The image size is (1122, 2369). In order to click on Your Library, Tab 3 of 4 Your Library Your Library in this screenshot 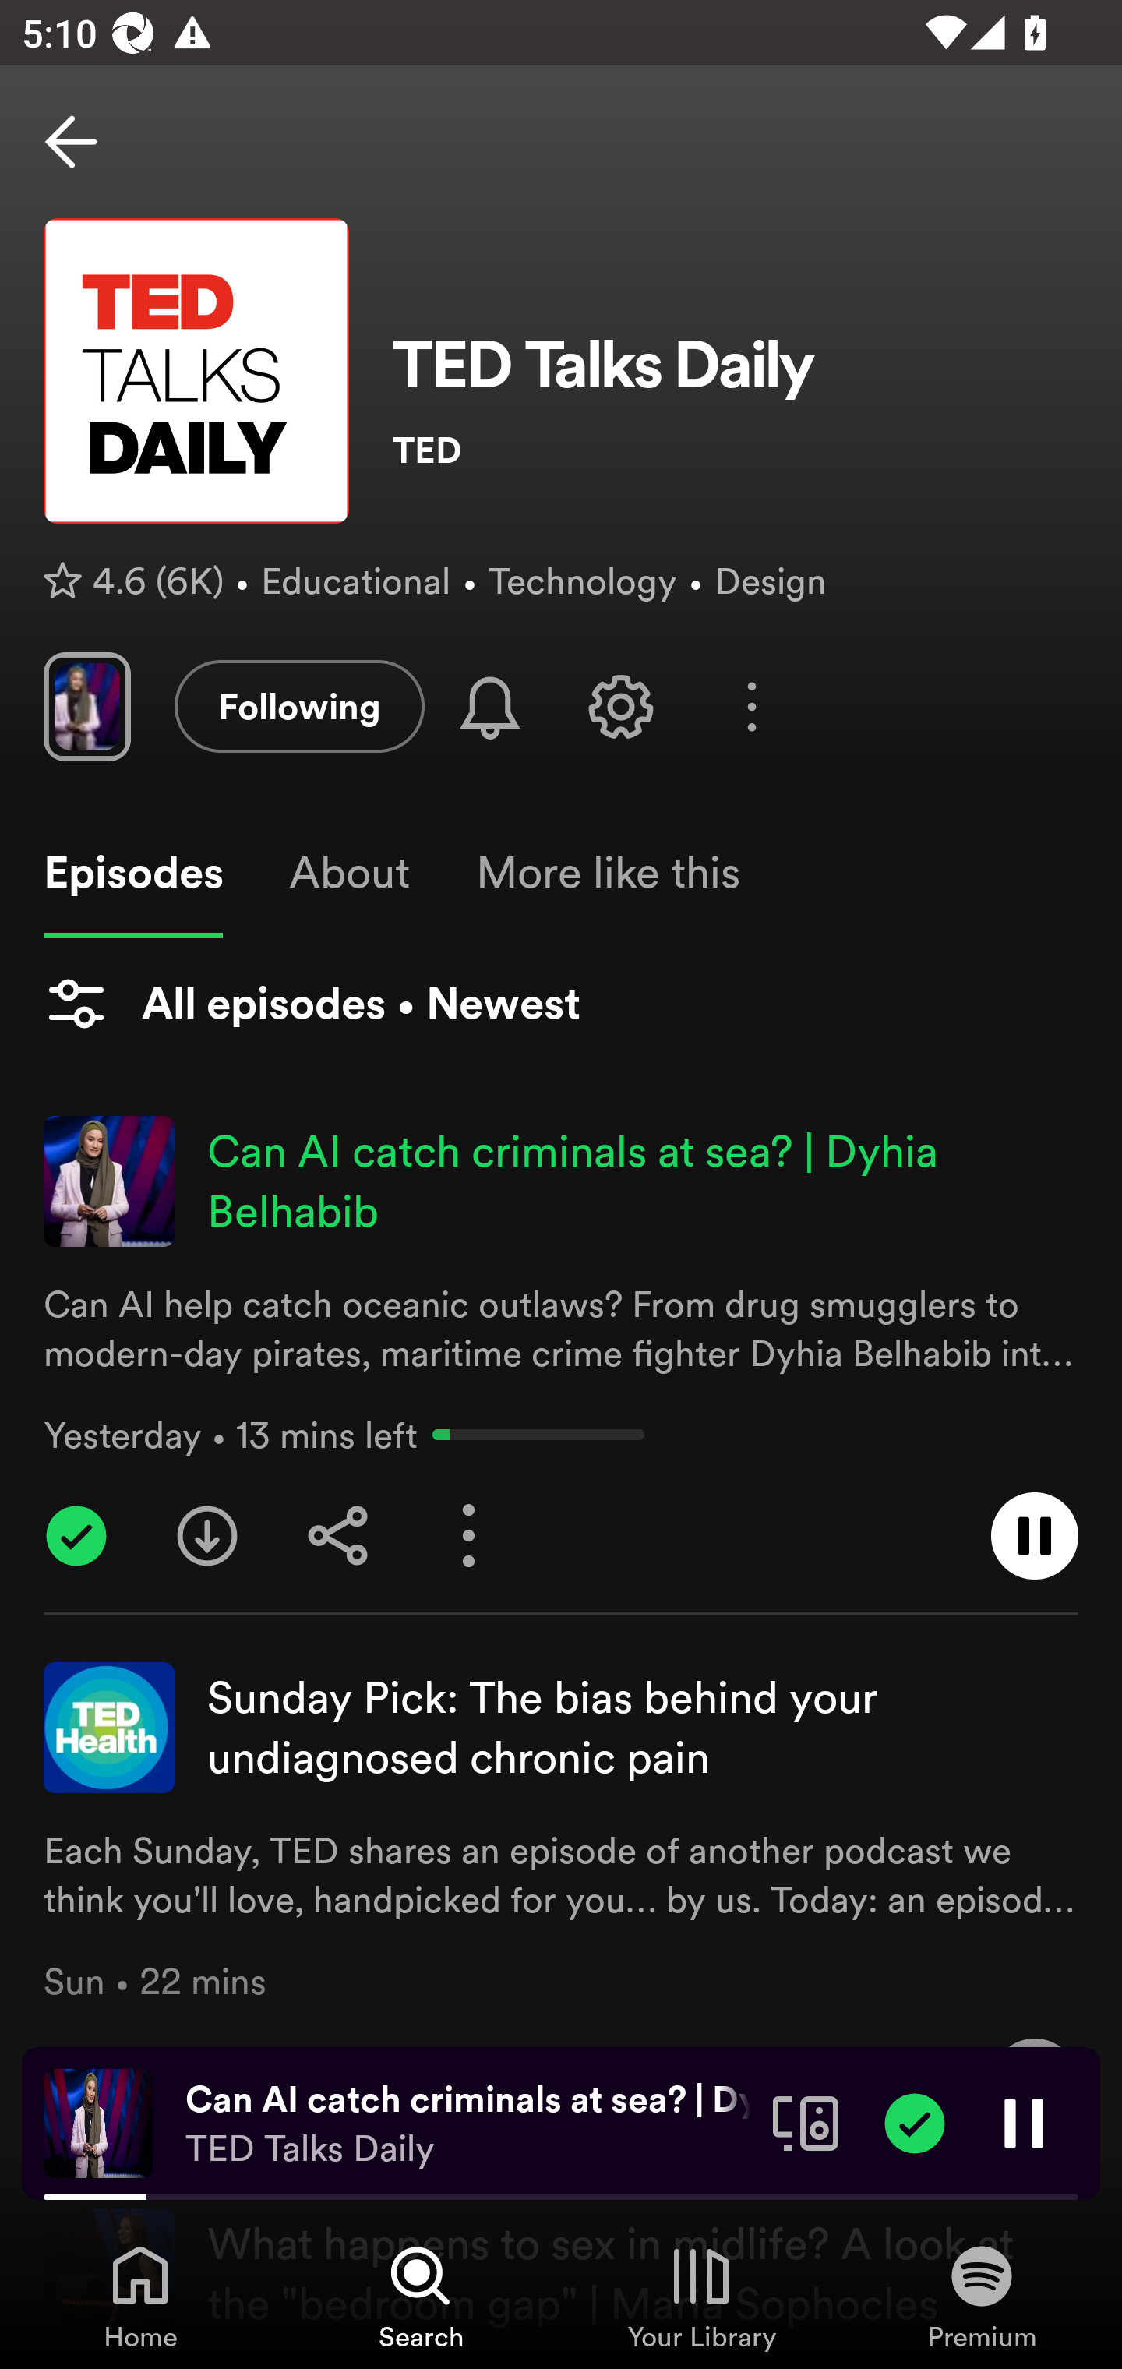, I will do `click(701, 2296)`.